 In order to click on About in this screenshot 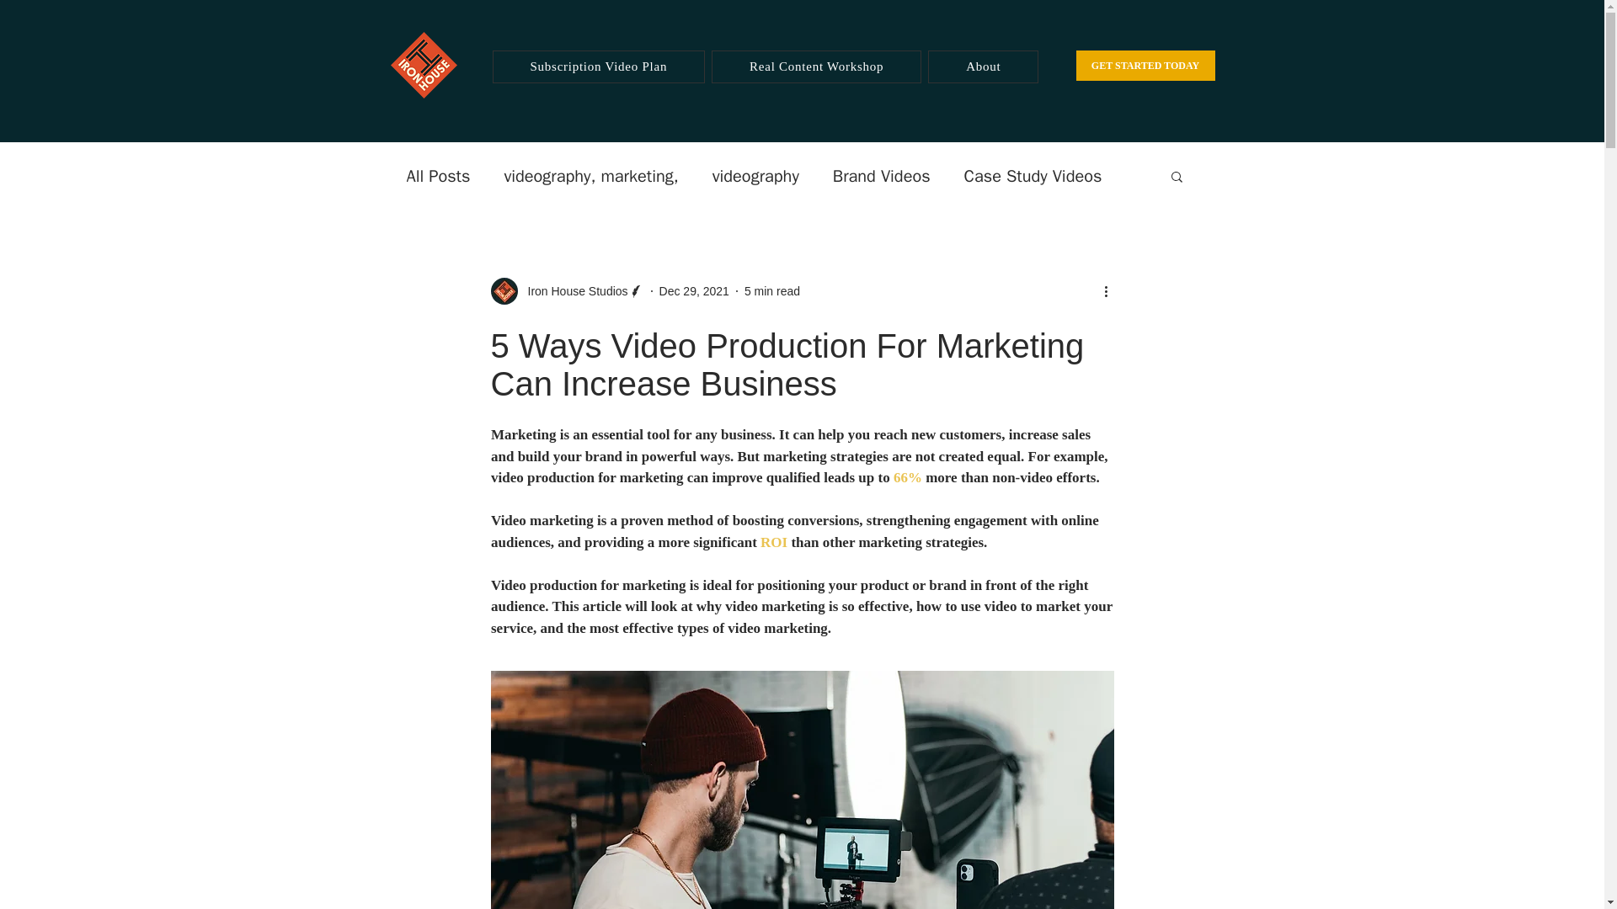, I will do `click(983, 67)`.